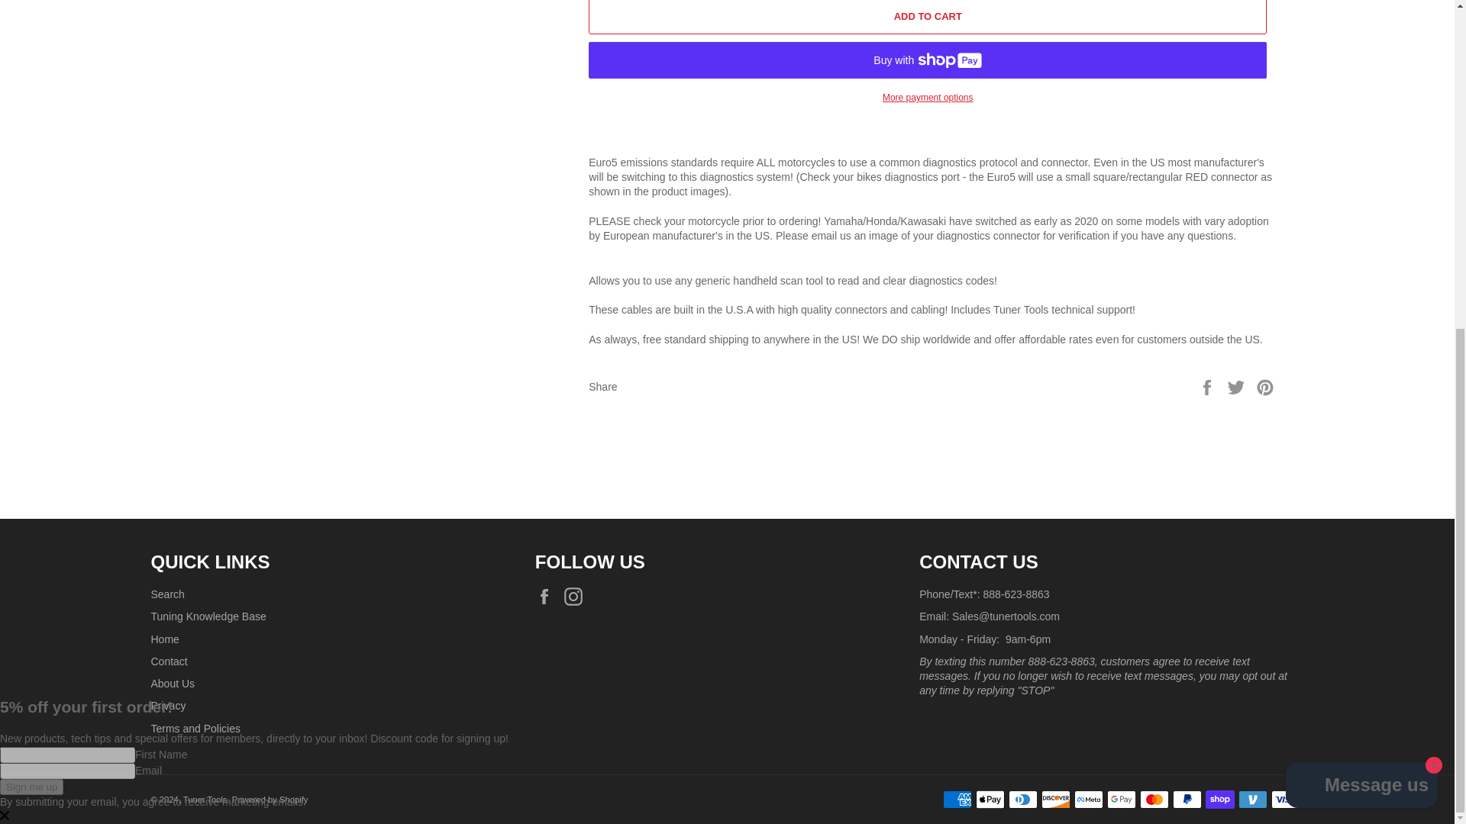 The image size is (1466, 824). What do you see at coordinates (577, 597) in the screenshot?
I see `Tuner Tools on Instagram` at bounding box center [577, 597].